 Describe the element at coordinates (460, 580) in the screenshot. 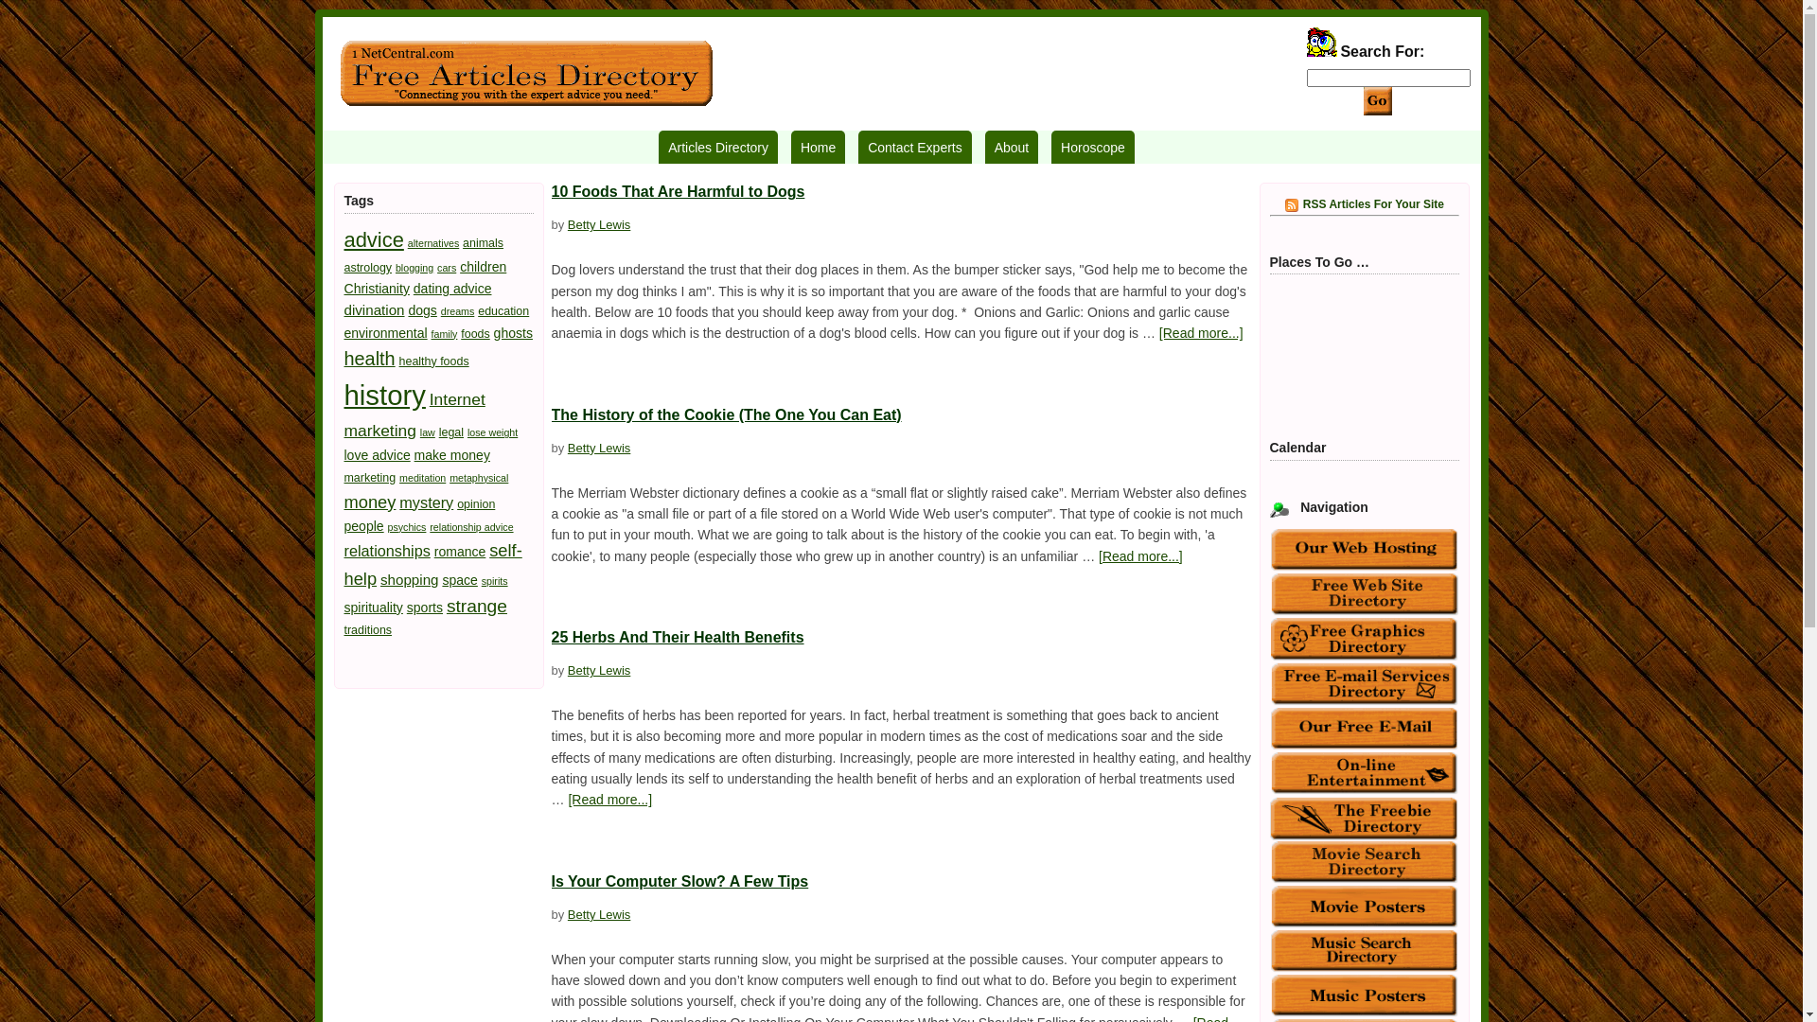

I see `space` at that location.